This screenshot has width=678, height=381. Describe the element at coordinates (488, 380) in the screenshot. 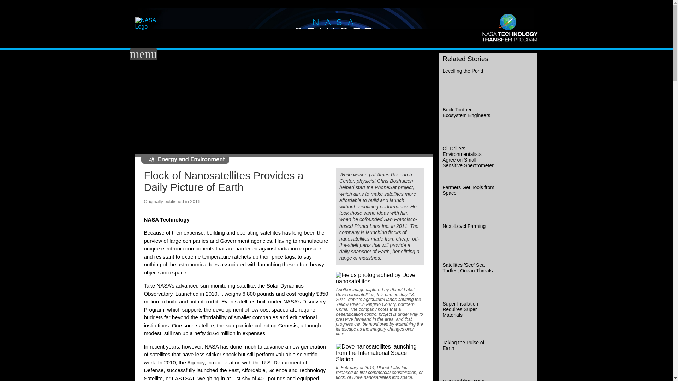

I see `GPS Guides Radio Occultation Home` at that location.